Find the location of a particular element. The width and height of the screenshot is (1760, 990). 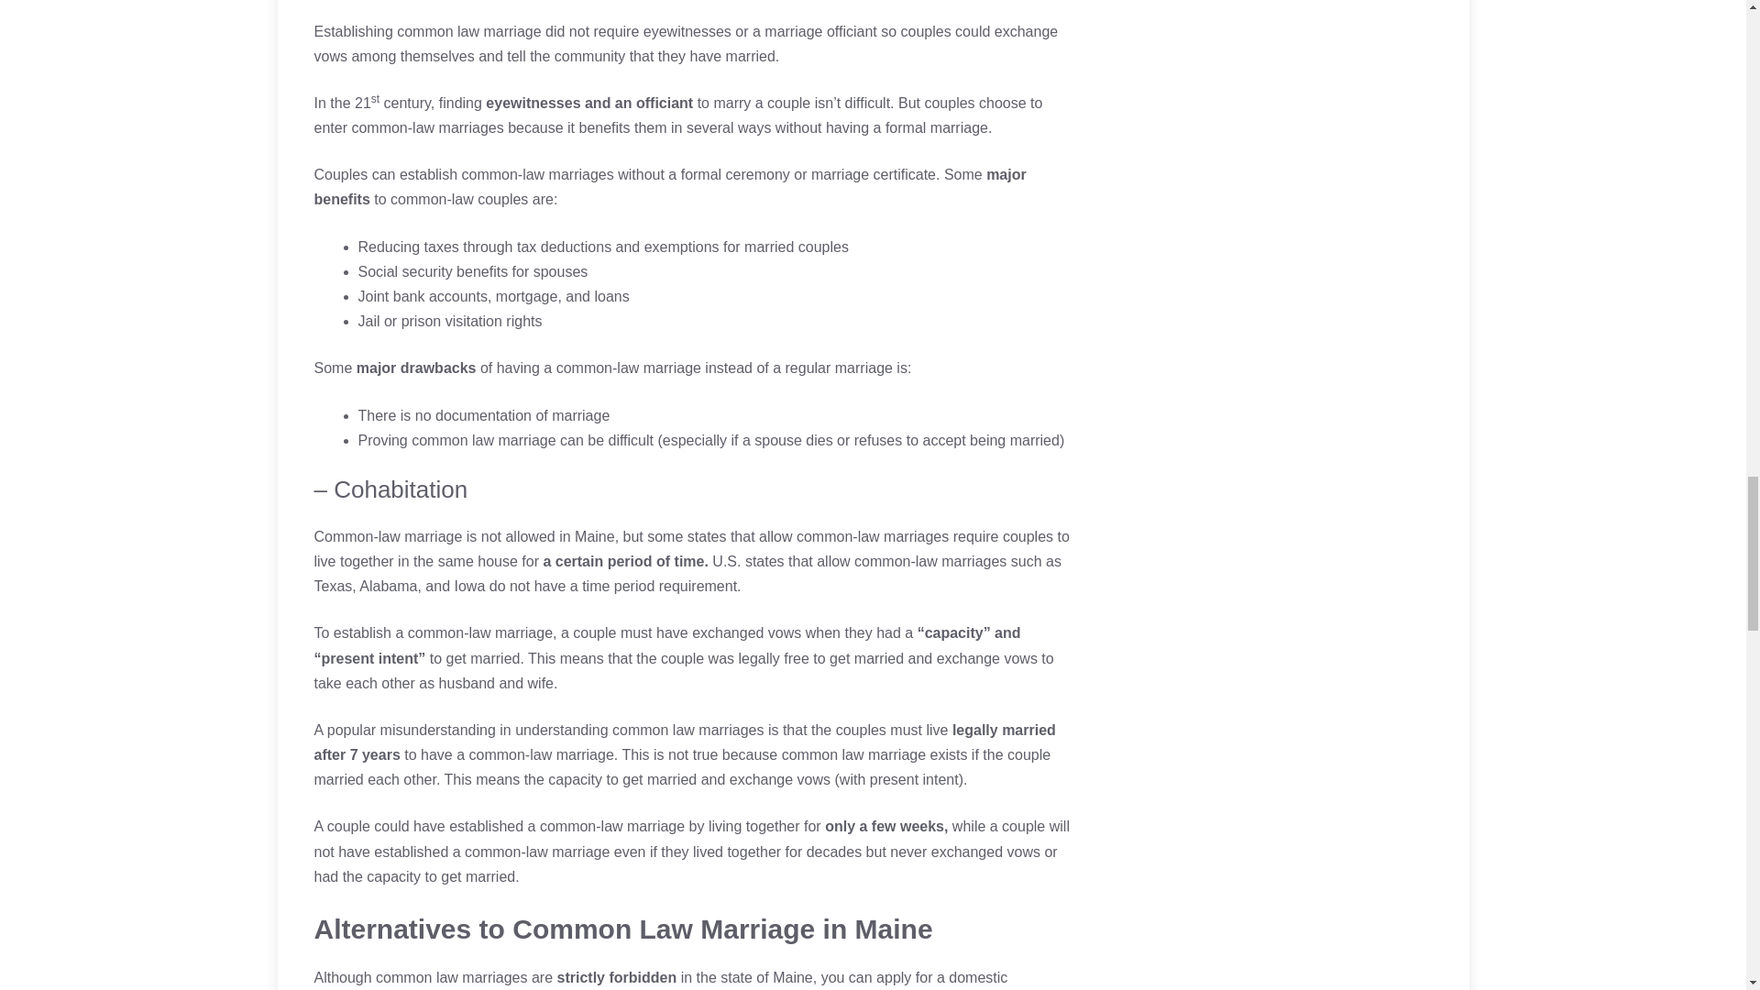

common law marriages is located at coordinates (451, 977).